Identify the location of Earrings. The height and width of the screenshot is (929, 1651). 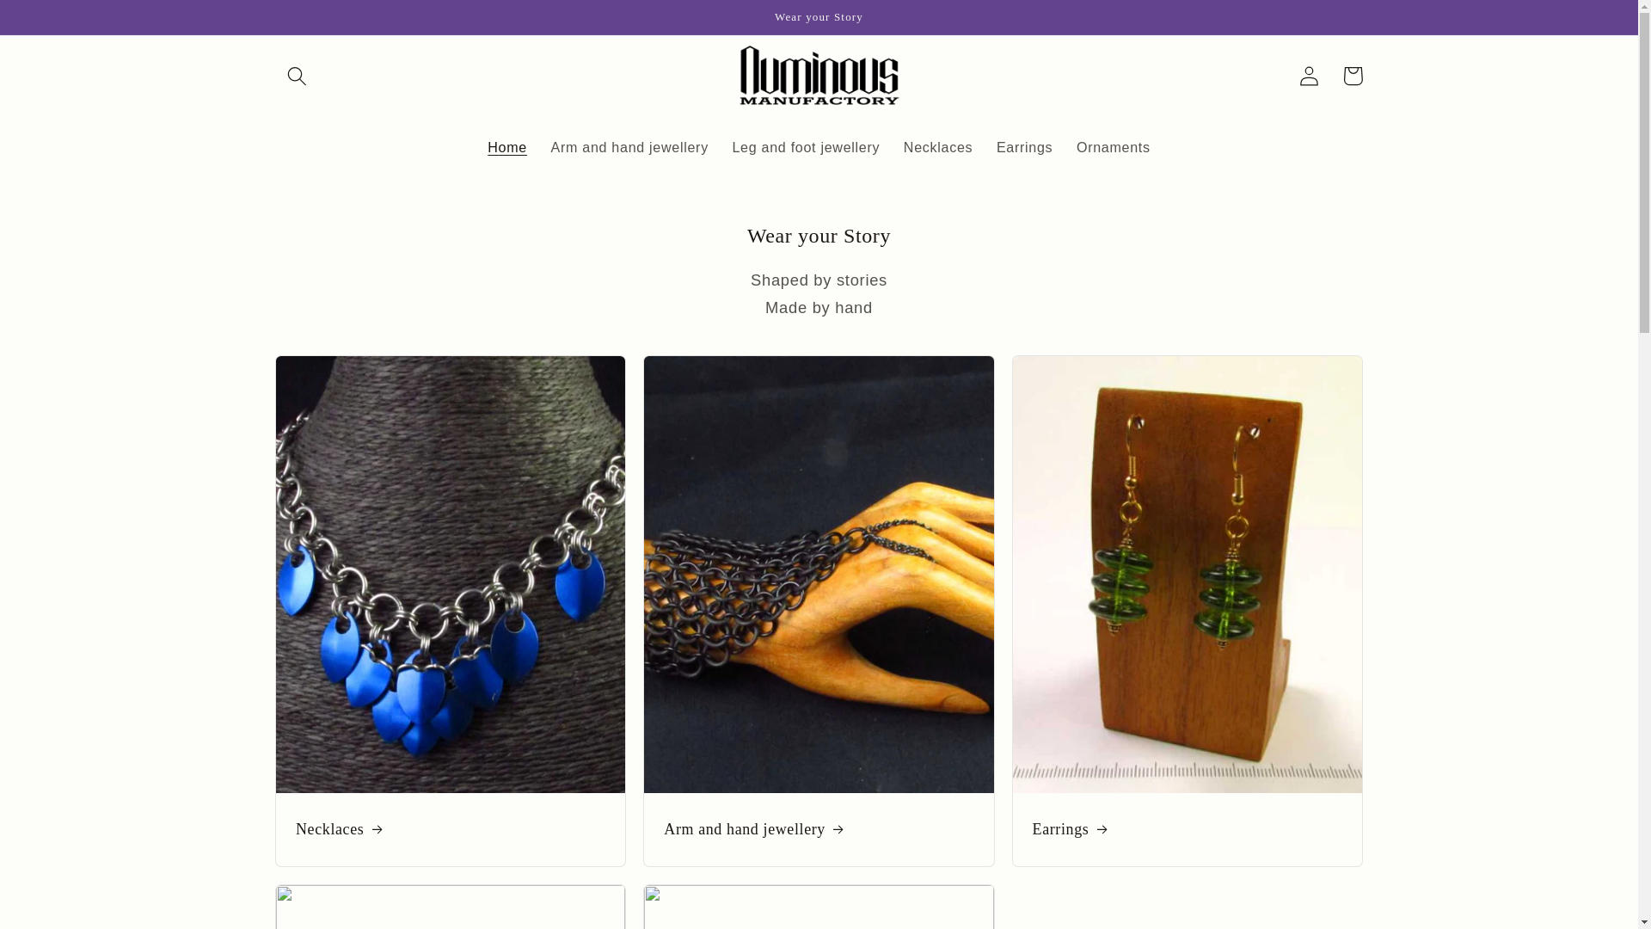
(1024, 146).